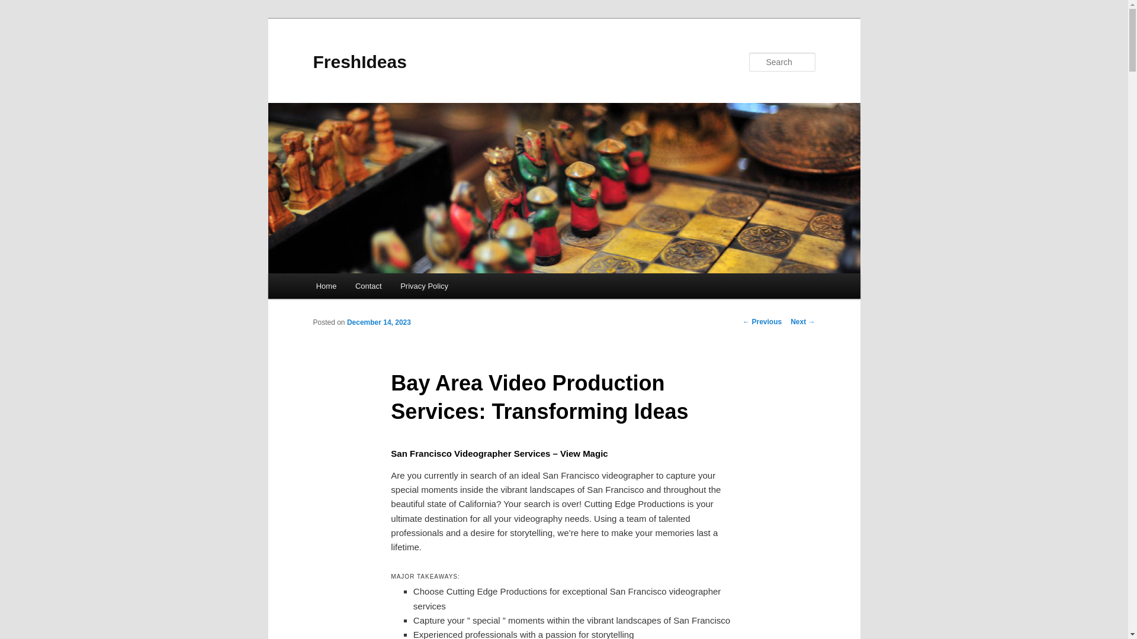 This screenshot has height=639, width=1137. I want to click on 8:16 pm, so click(378, 322).